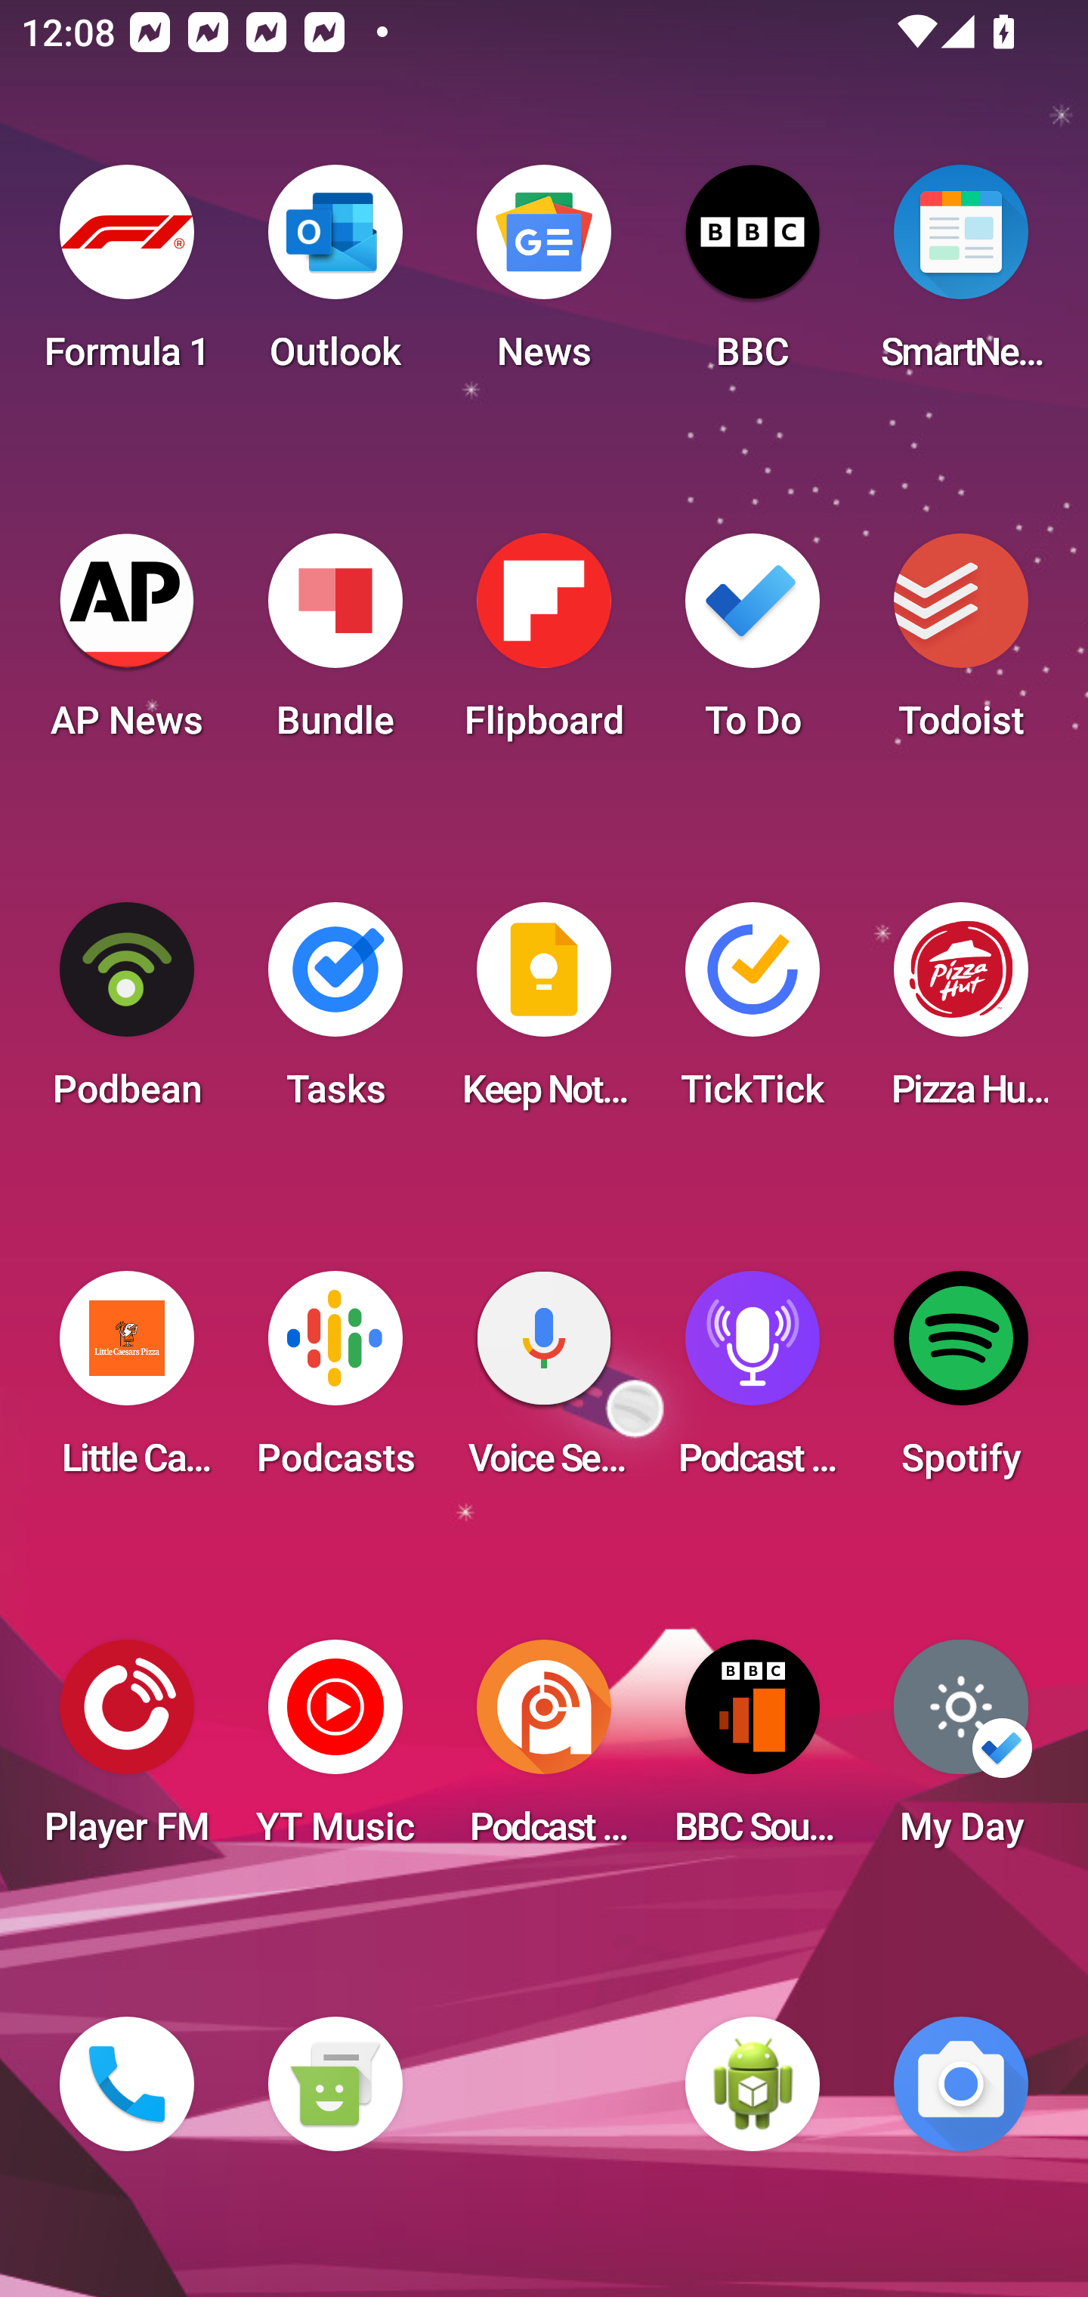  Describe the element at coordinates (961, 277) in the screenshot. I see `SmartNews` at that location.